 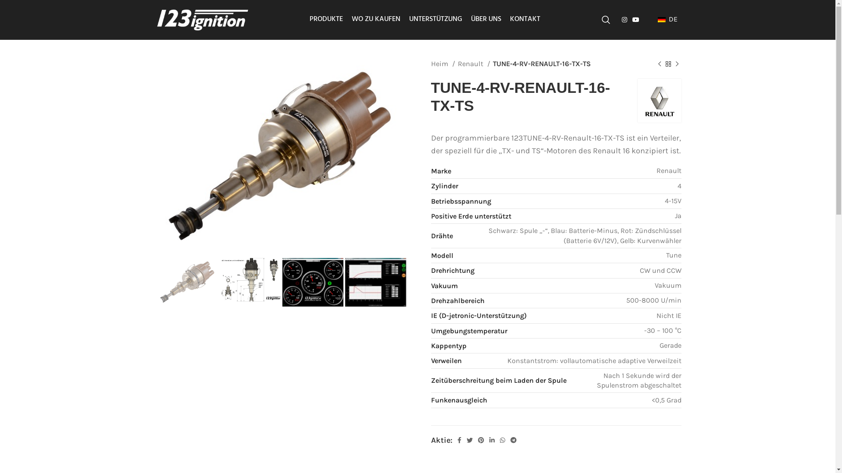 What do you see at coordinates (525, 20) in the screenshot?
I see `KONTAKT` at bounding box center [525, 20].